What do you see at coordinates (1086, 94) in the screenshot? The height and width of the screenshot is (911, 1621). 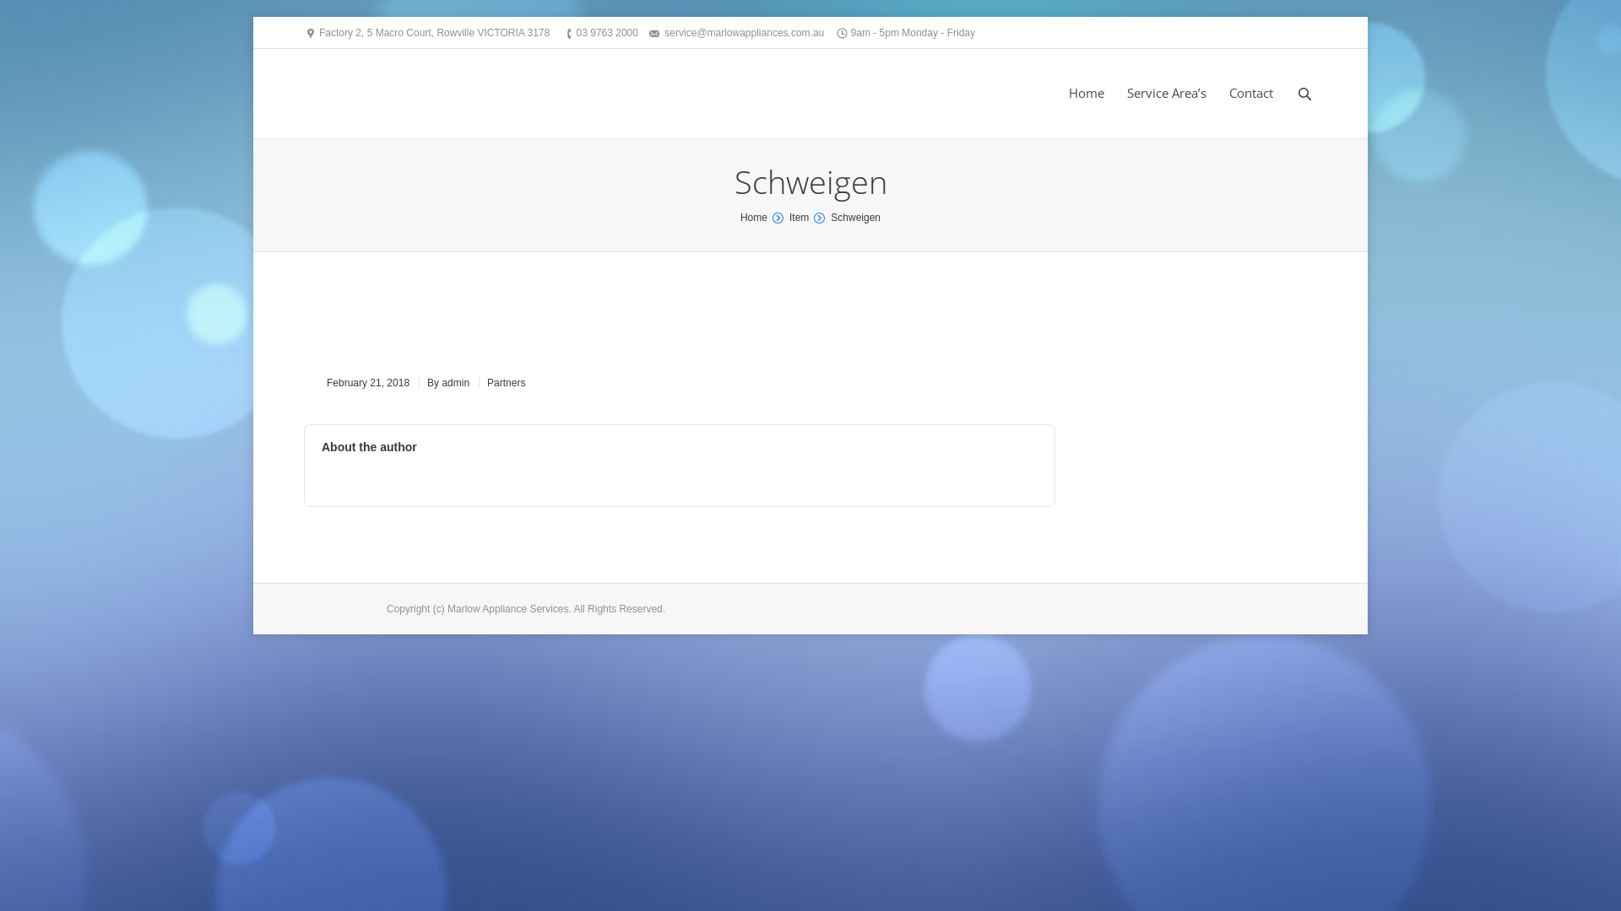 I see `Home` at bounding box center [1086, 94].